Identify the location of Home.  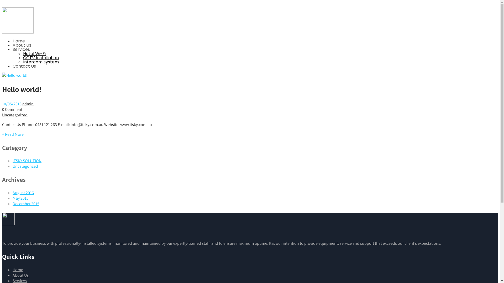
(18, 270).